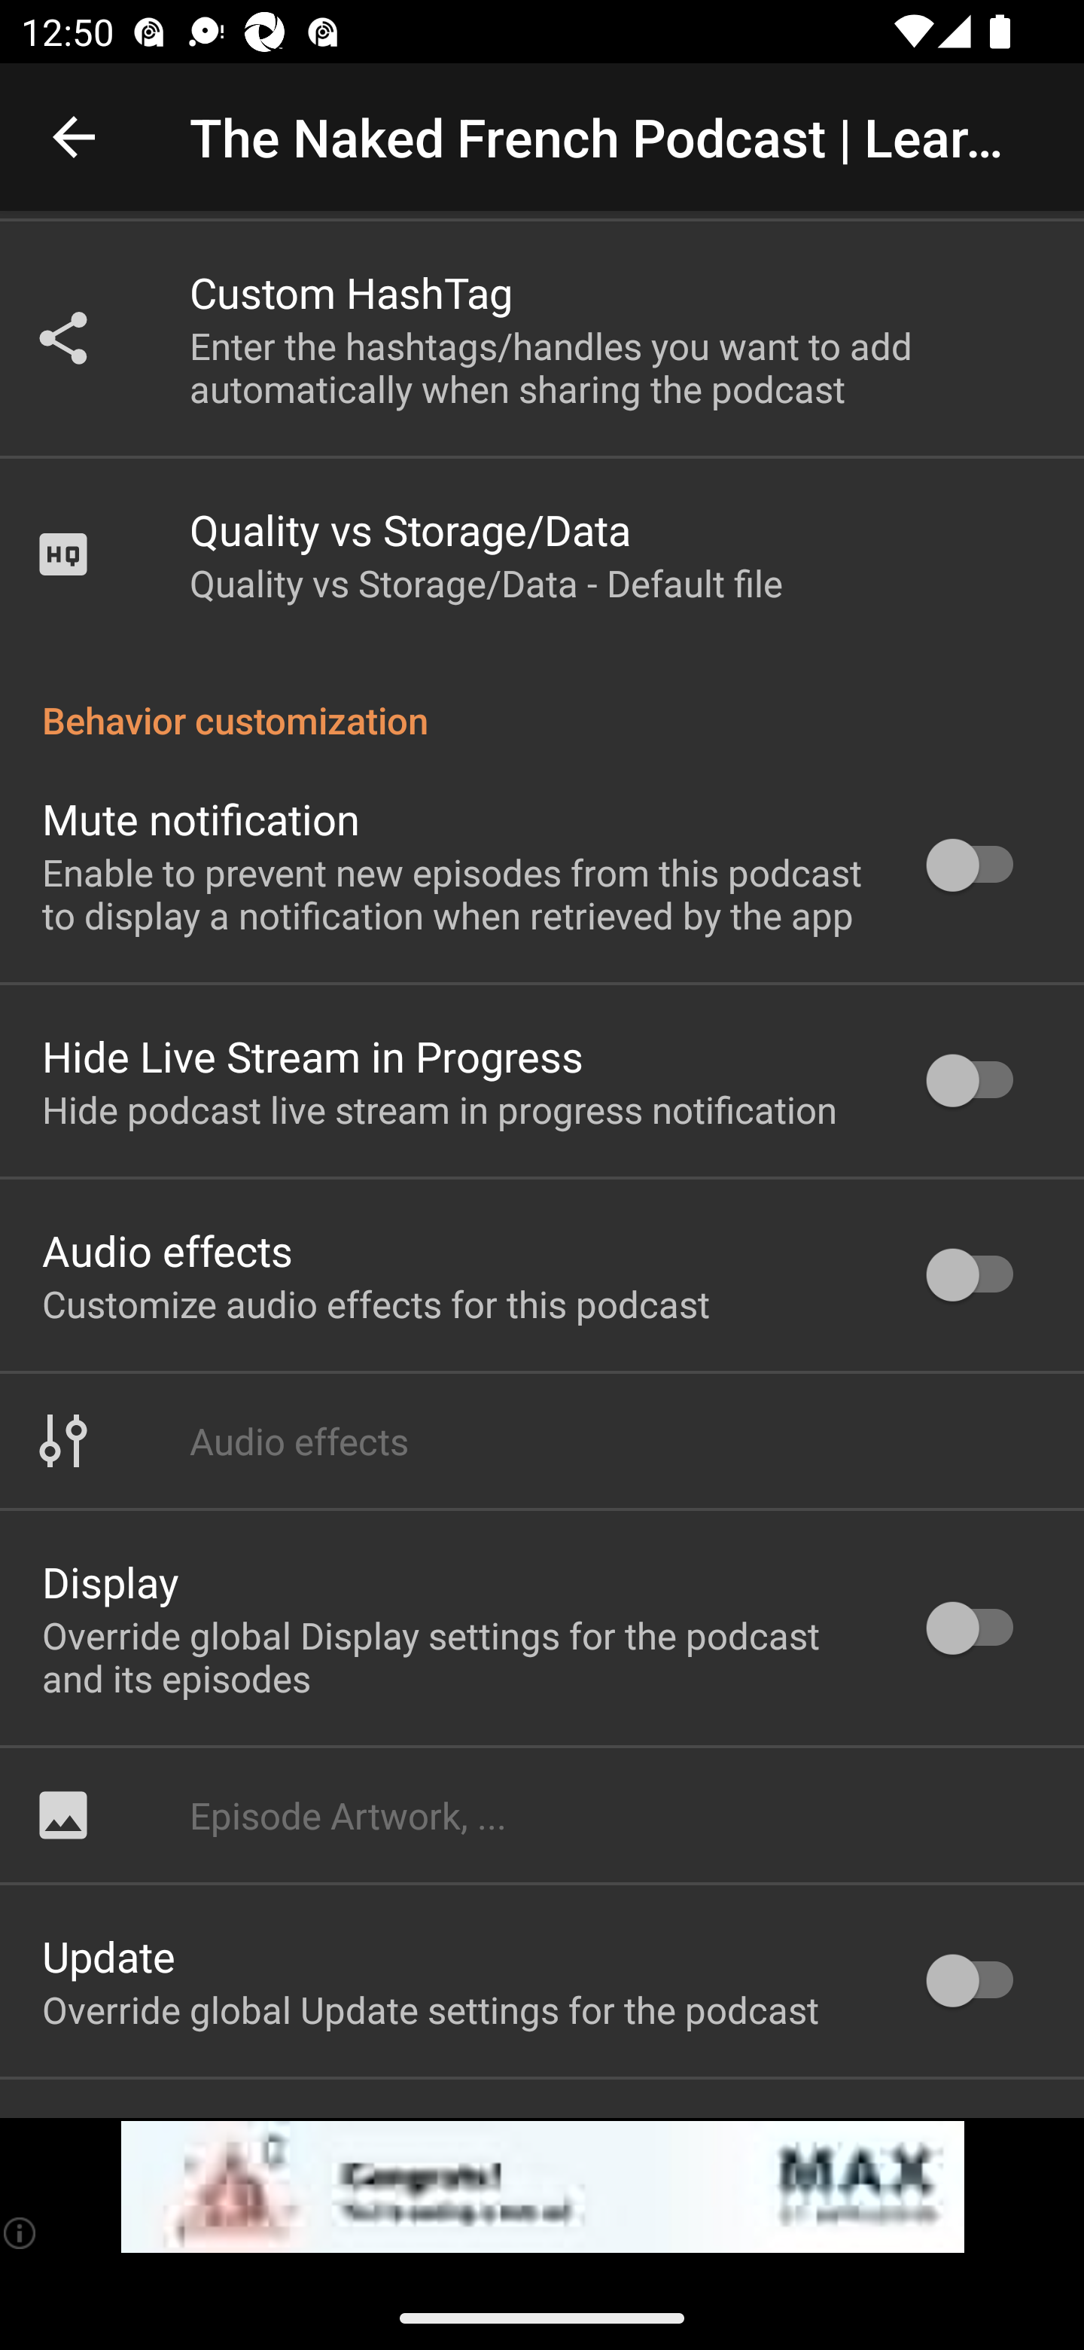 The height and width of the screenshot is (2350, 1084). I want to click on Episode Artwork, ..., so click(542, 1815).